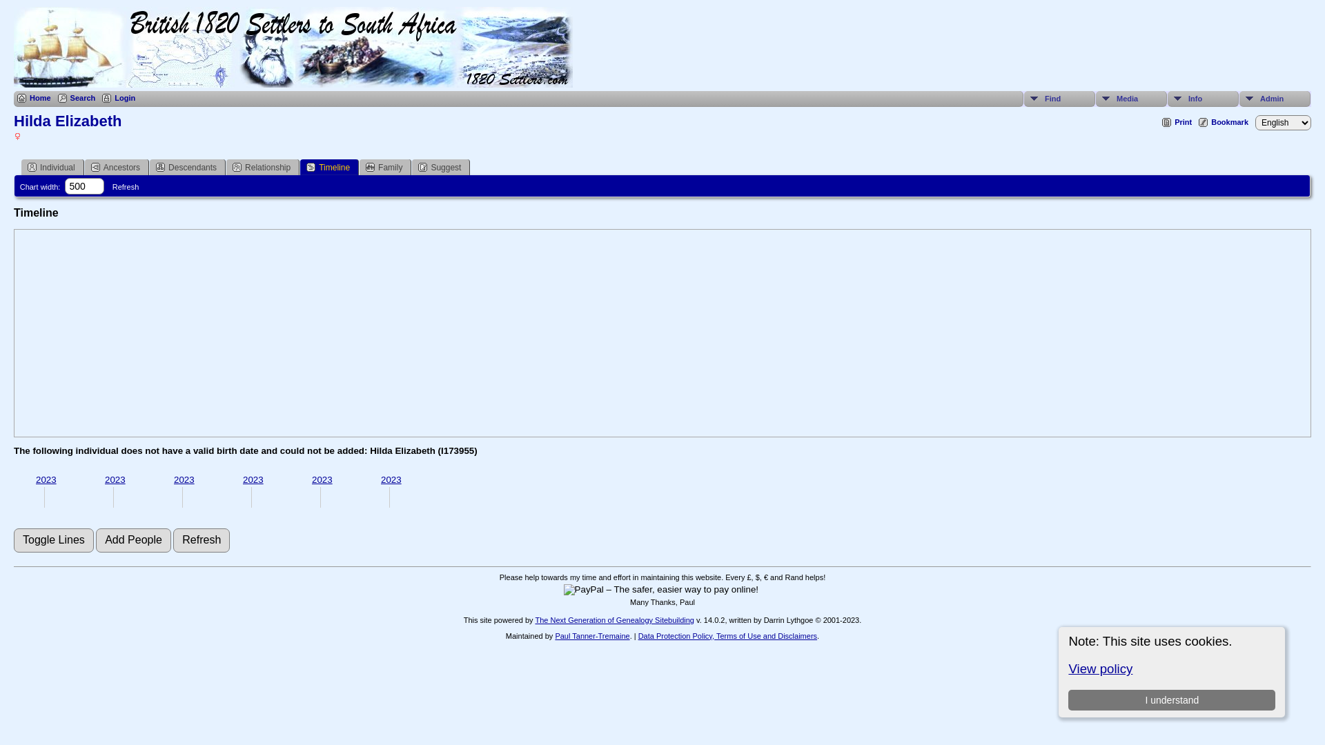 Image resolution: width=1325 pixels, height=745 pixels. I want to click on The Next Generation of Genealogy Sitebuilding, so click(614, 619).